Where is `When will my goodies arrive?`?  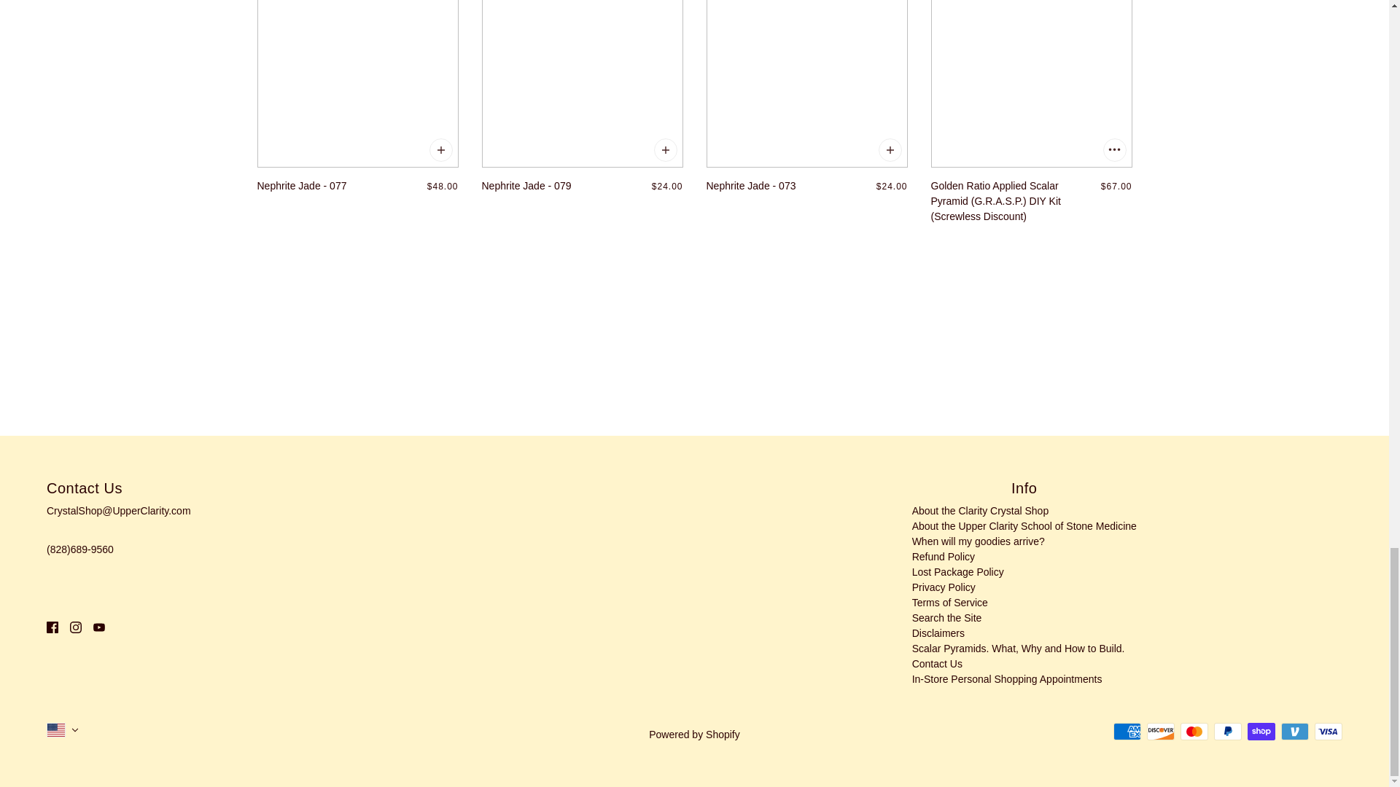
When will my goodies arrive? is located at coordinates (979, 541).